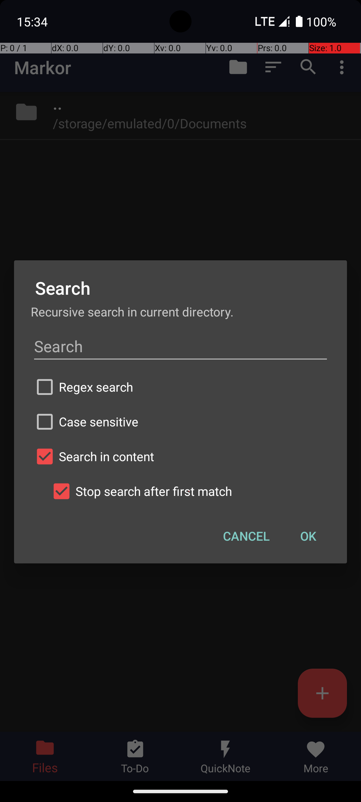 The image size is (361, 802). What do you see at coordinates (180, 456) in the screenshot?
I see `Search in content` at bounding box center [180, 456].